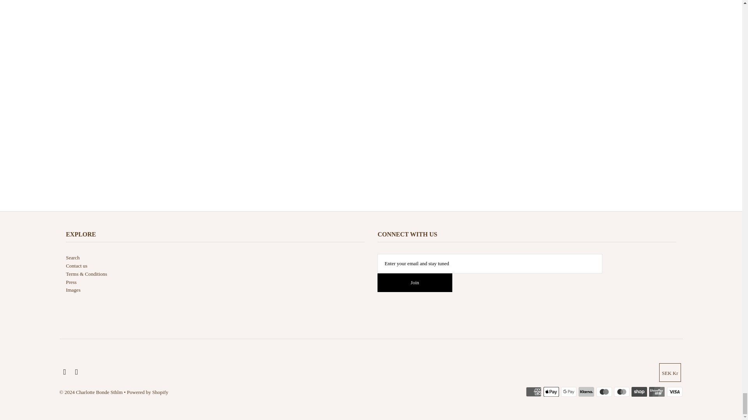 Image resolution: width=748 pixels, height=420 pixels. What do you see at coordinates (534, 392) in the screenshot?
I see `American Express` at bounding box center [534, 392].